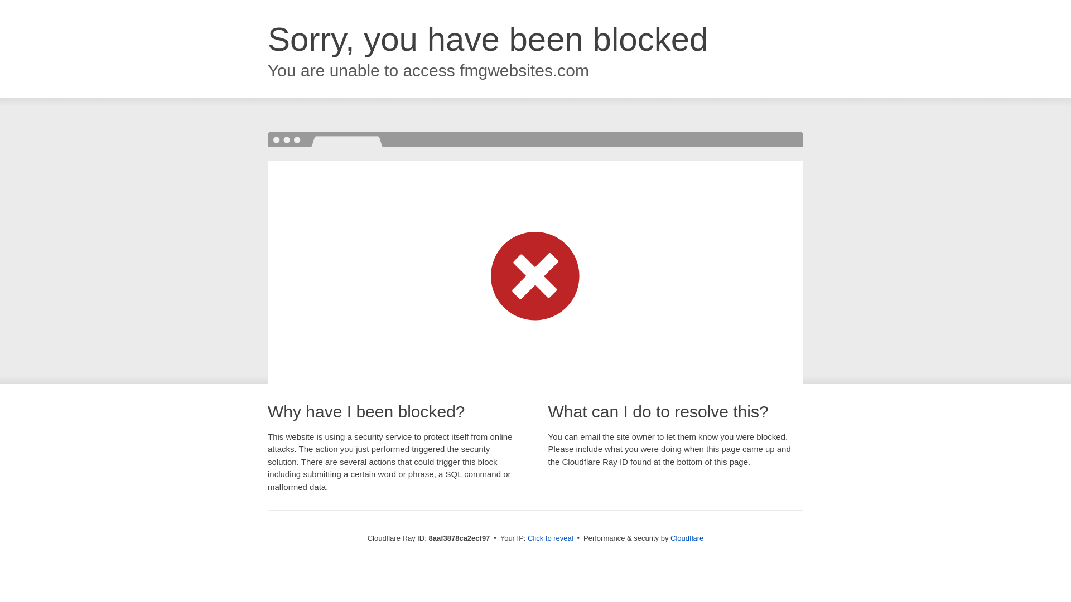  What do you see at coordinates (687, 538) in the screenshot?
I see `Cloudflare` at bounding box center [687, 538].